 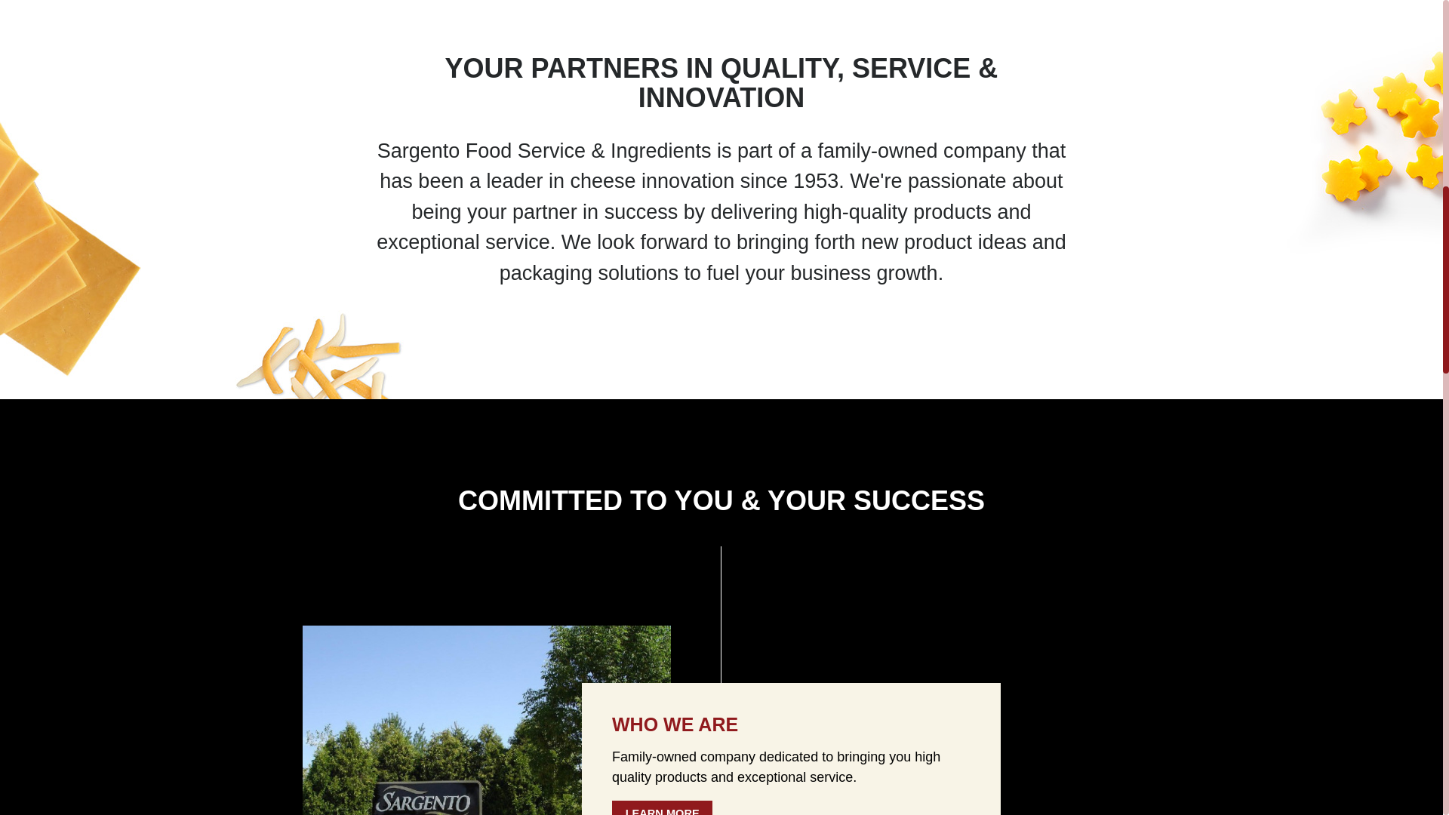 I want to click on Go to Learn More, so click(x=662, y=807).